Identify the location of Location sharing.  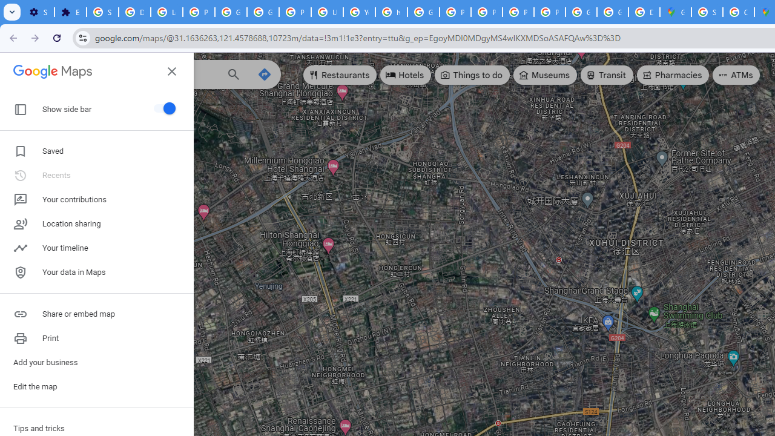
(97, 224).